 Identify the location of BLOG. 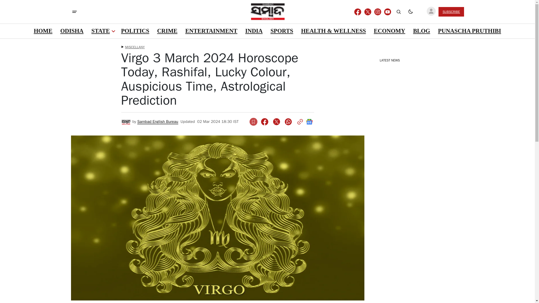
(421, 31).